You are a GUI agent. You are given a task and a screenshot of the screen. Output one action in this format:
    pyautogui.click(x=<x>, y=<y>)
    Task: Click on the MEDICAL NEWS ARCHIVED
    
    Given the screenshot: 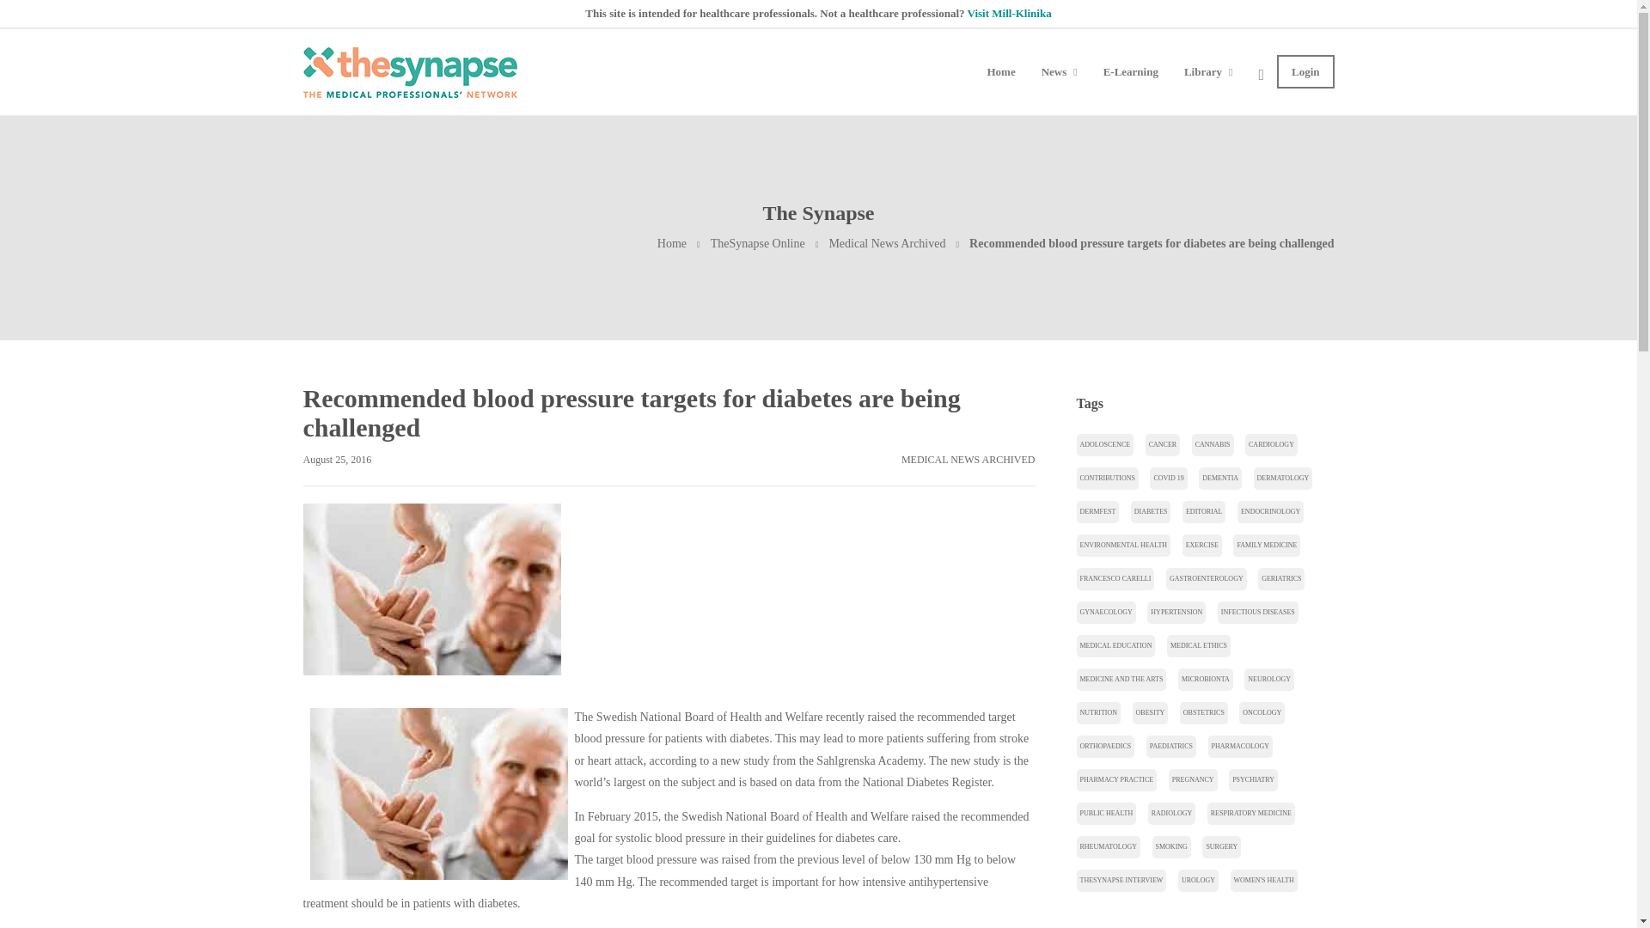 What is the action you would take?
    pyautogui.click(x=968, y=460)
    